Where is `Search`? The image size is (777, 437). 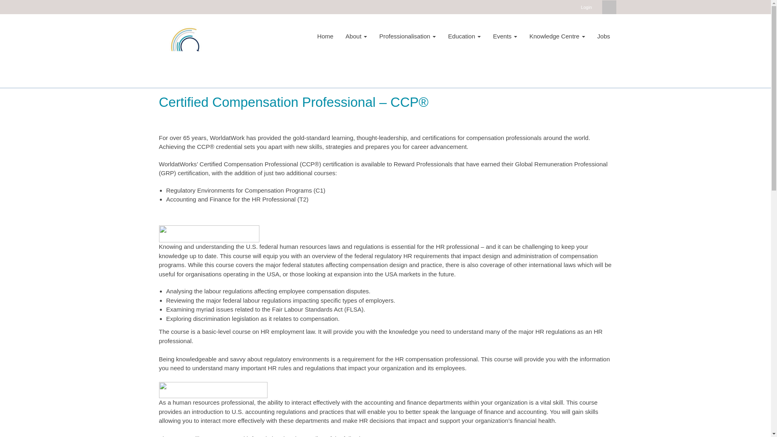 Search is located at coordinates (609, 7).